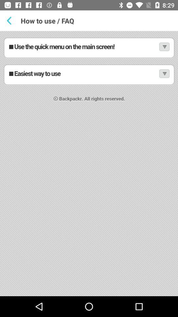  What do you see at coordinates (89, 164) in the screenshot?
I see `how to use and faq page` at bounding box center [89, 164].